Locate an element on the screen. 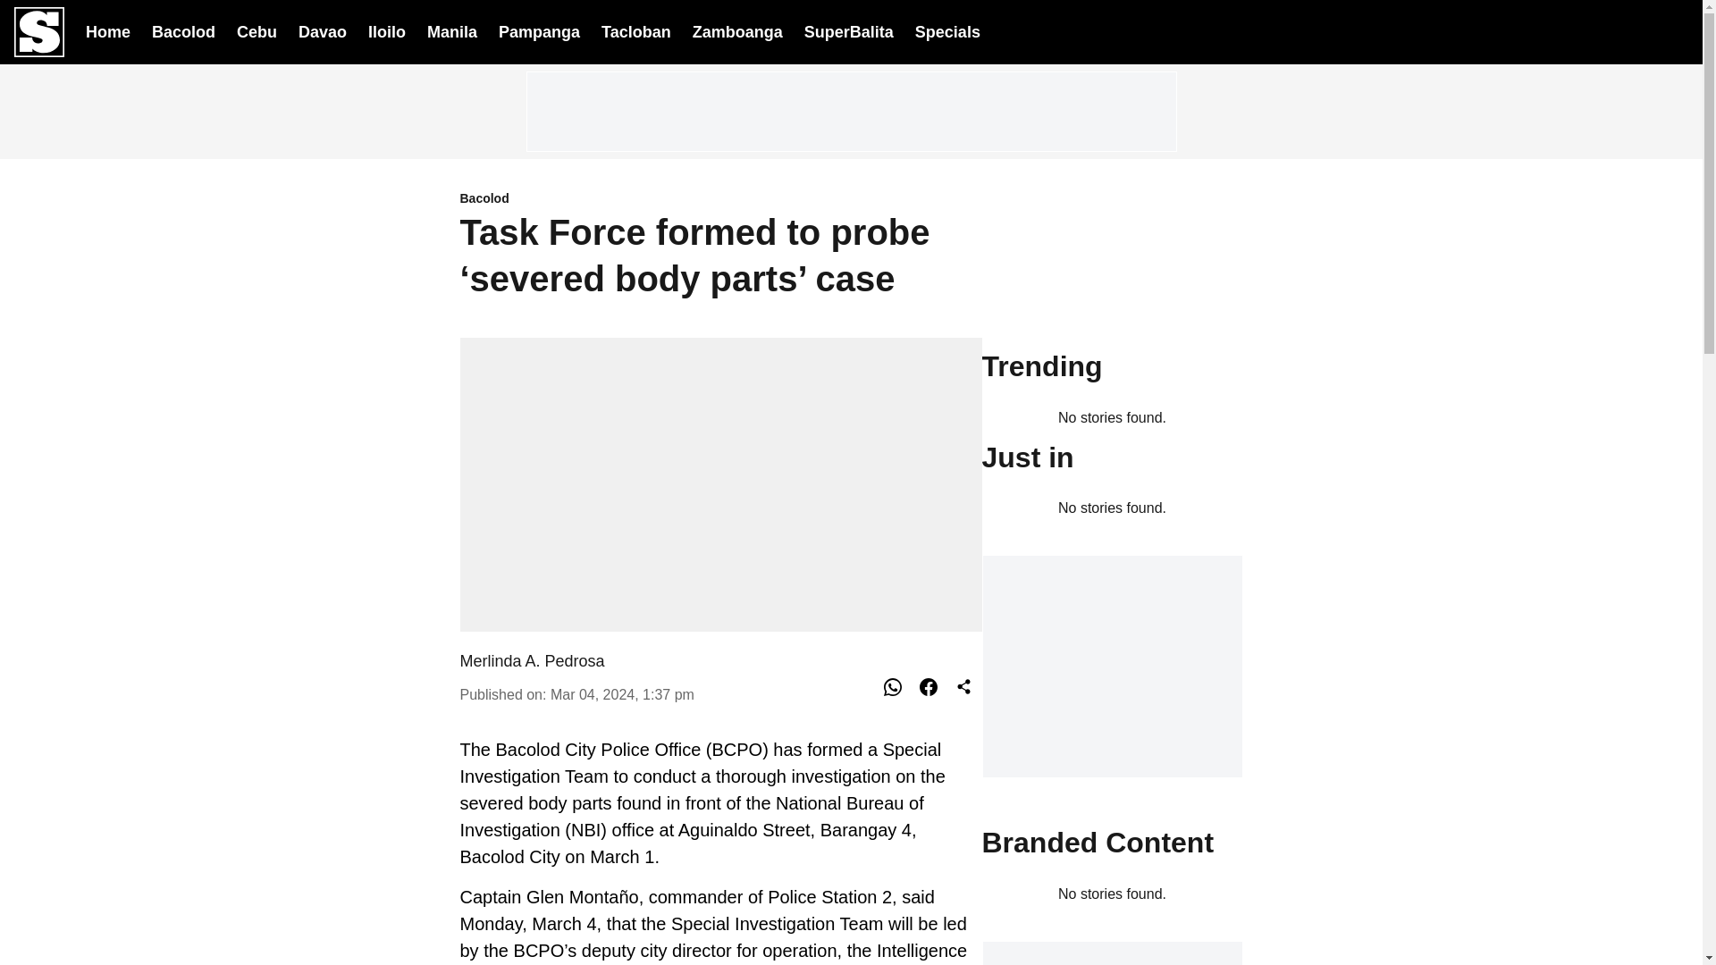 The image size is (1716, 965). Bacolod is located at coordinates (720, 199).